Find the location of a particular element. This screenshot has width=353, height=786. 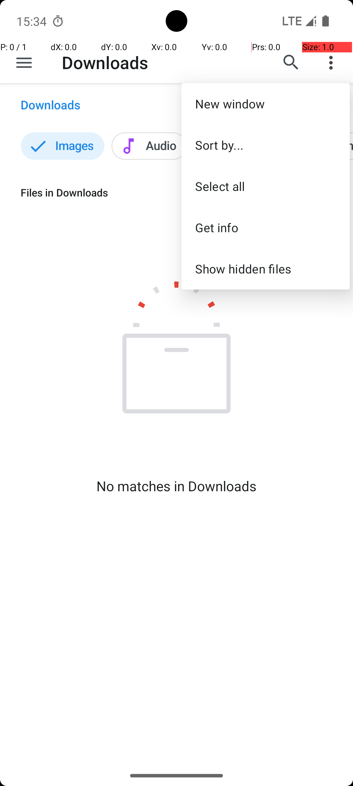

Get info is located at coordinates (265, 227).